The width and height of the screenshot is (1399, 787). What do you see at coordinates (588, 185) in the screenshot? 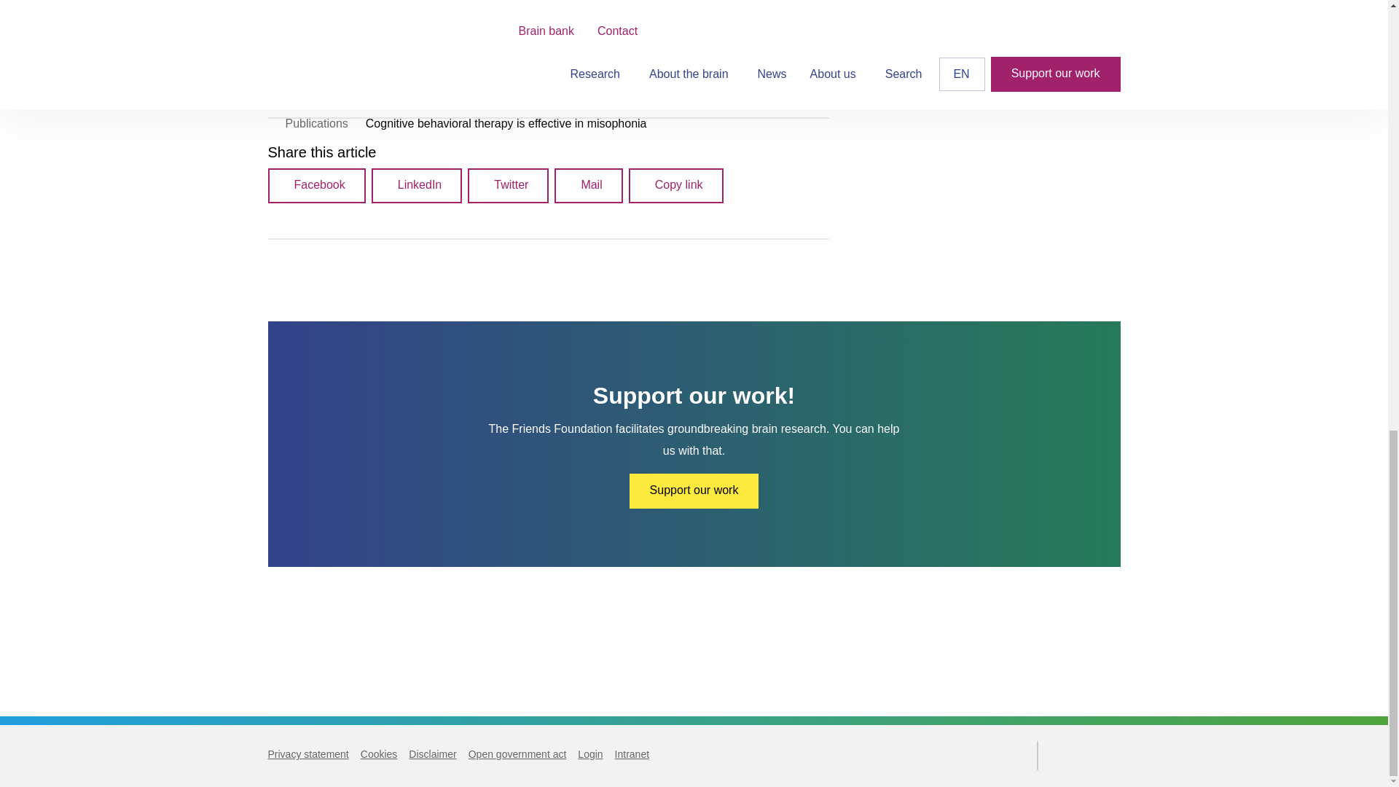
I see `Share via mail` at bounding box center [588, 185].